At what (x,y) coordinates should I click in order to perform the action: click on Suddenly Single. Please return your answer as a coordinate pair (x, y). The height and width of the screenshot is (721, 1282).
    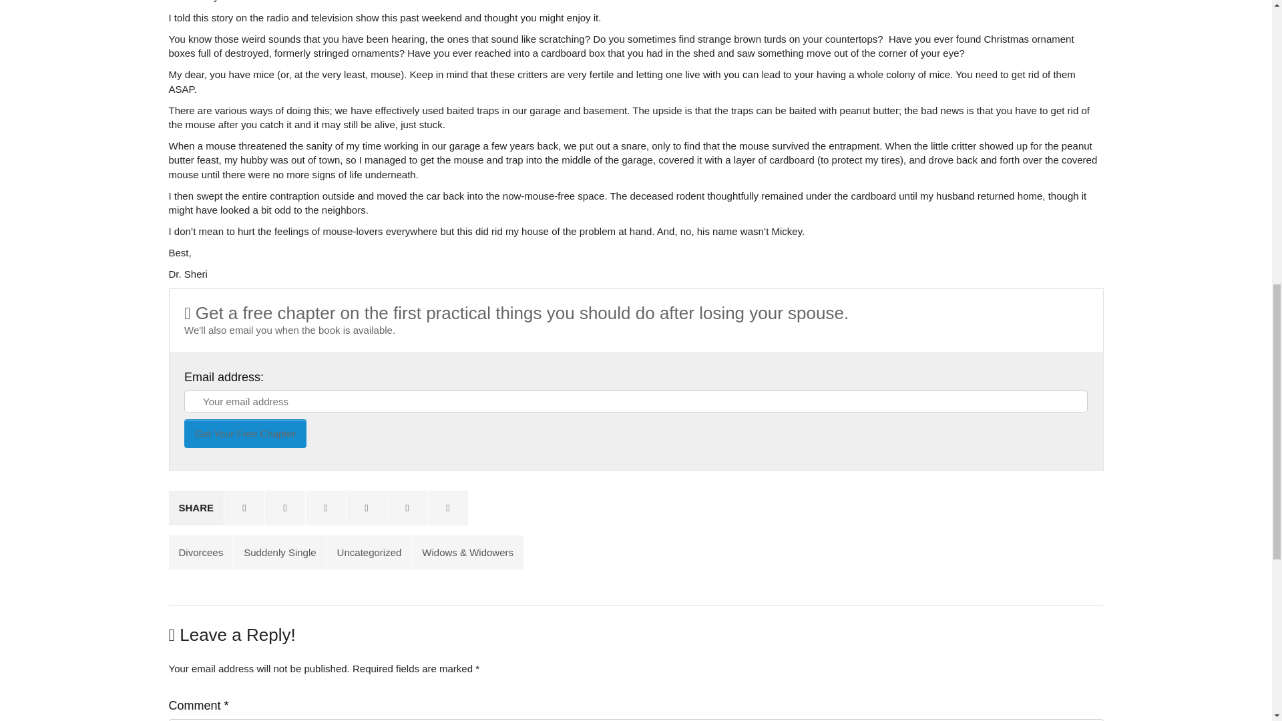
    Looking at the image, I should click on (279, 553).